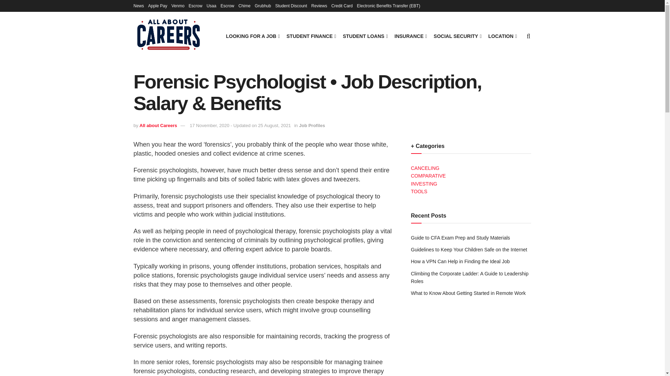 This screenshot has height=376, width=670. What do you see at coordinates (227, 6) in the screenshot?
I see `Escrow` at bounding box center [227, 6].